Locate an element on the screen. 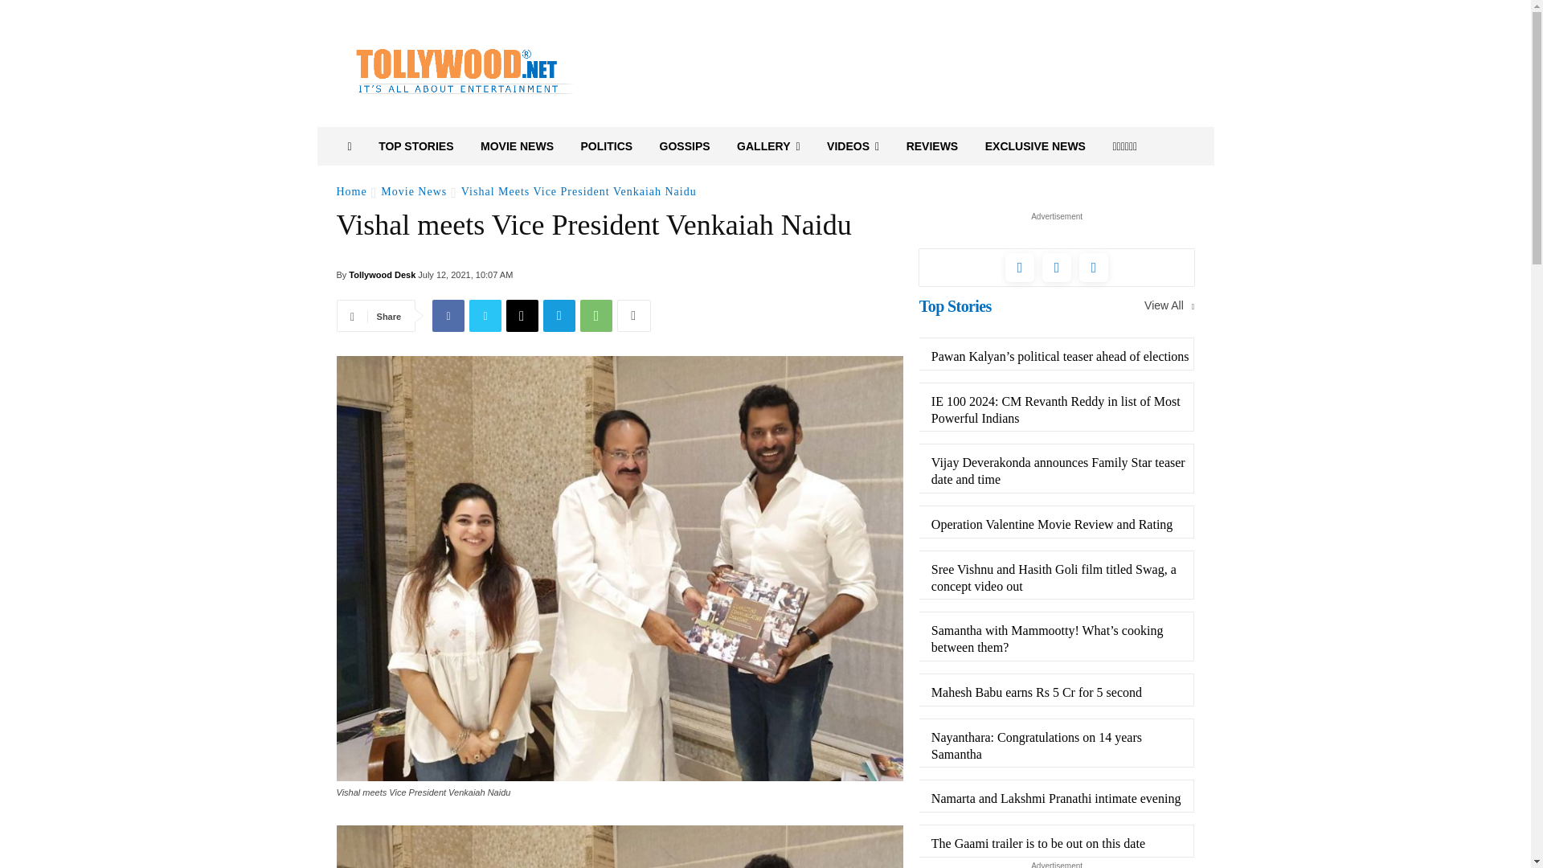  WhatsApp is located at coordinates (596, 315).